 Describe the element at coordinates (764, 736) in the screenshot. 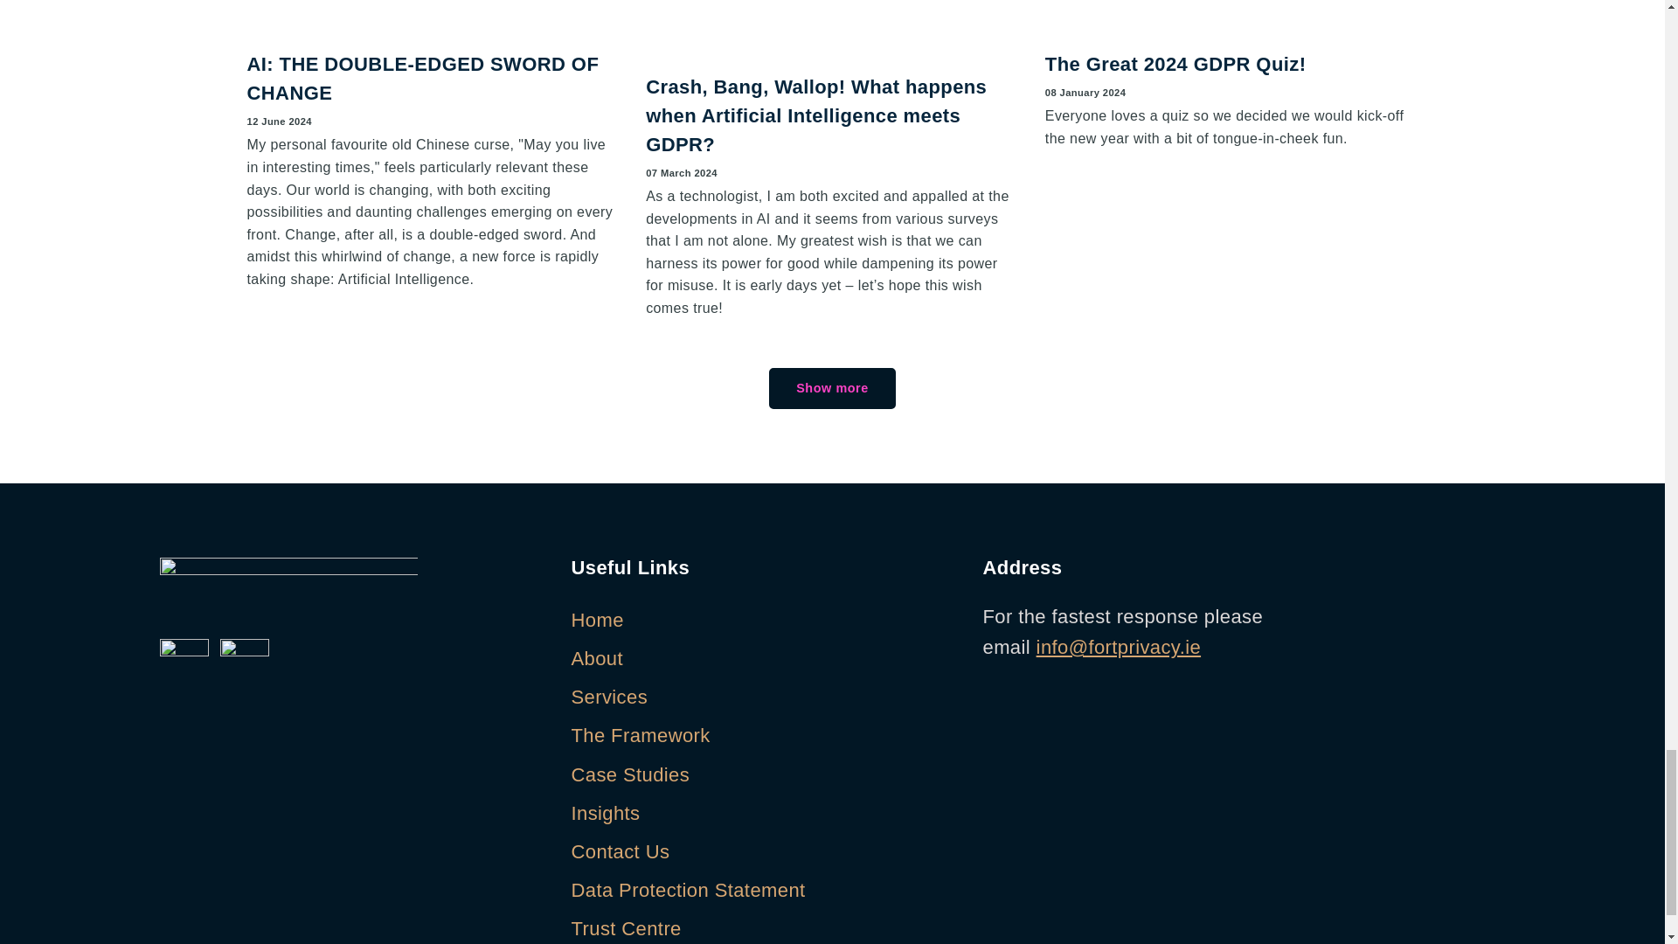

I see `The Framework` at that location.